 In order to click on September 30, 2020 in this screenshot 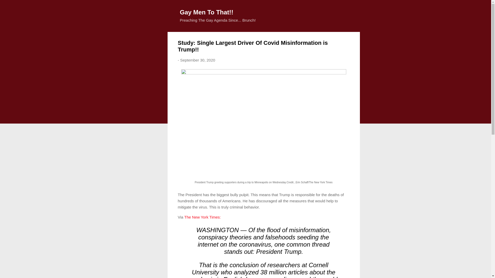, I will do `click(197, 60)`.